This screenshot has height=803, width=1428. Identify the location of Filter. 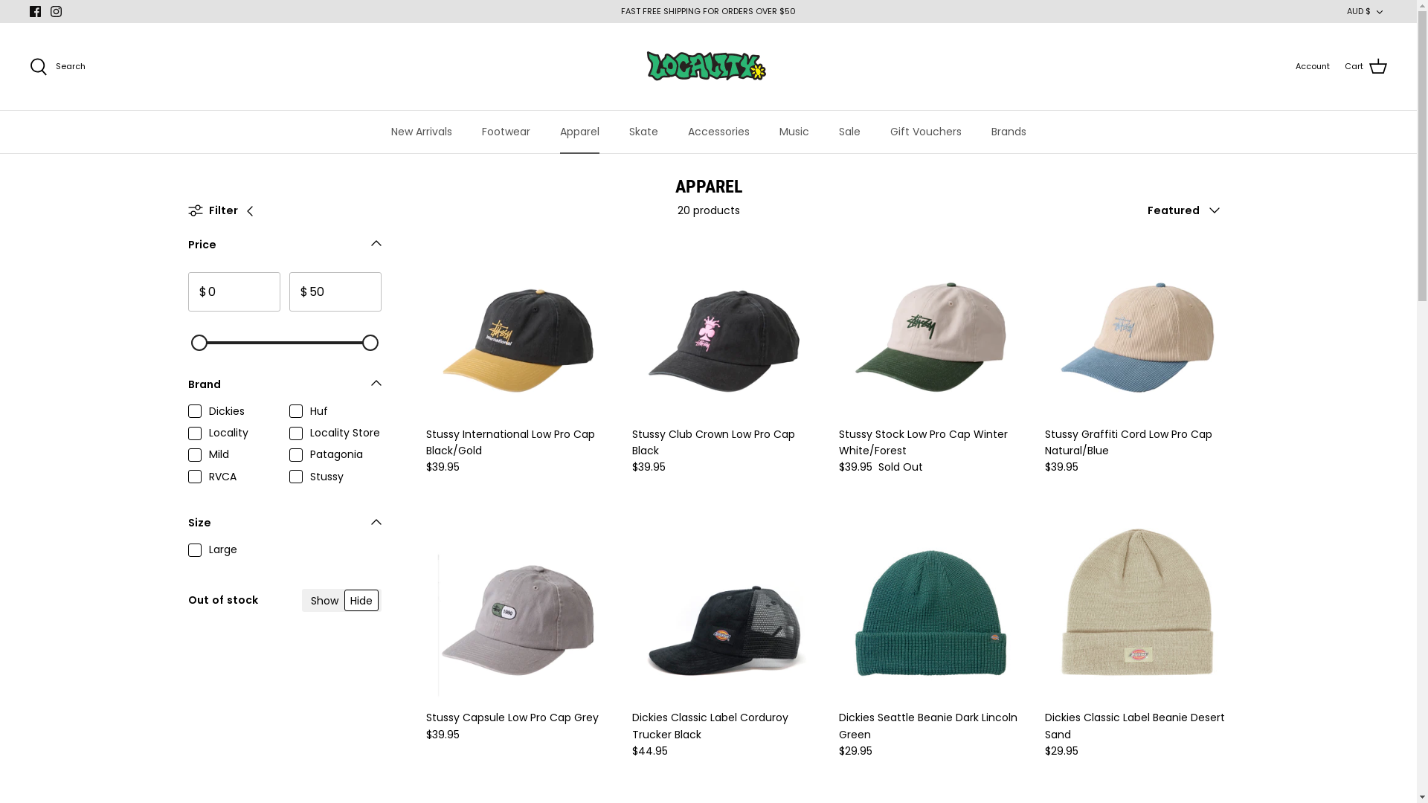
(225, 210).